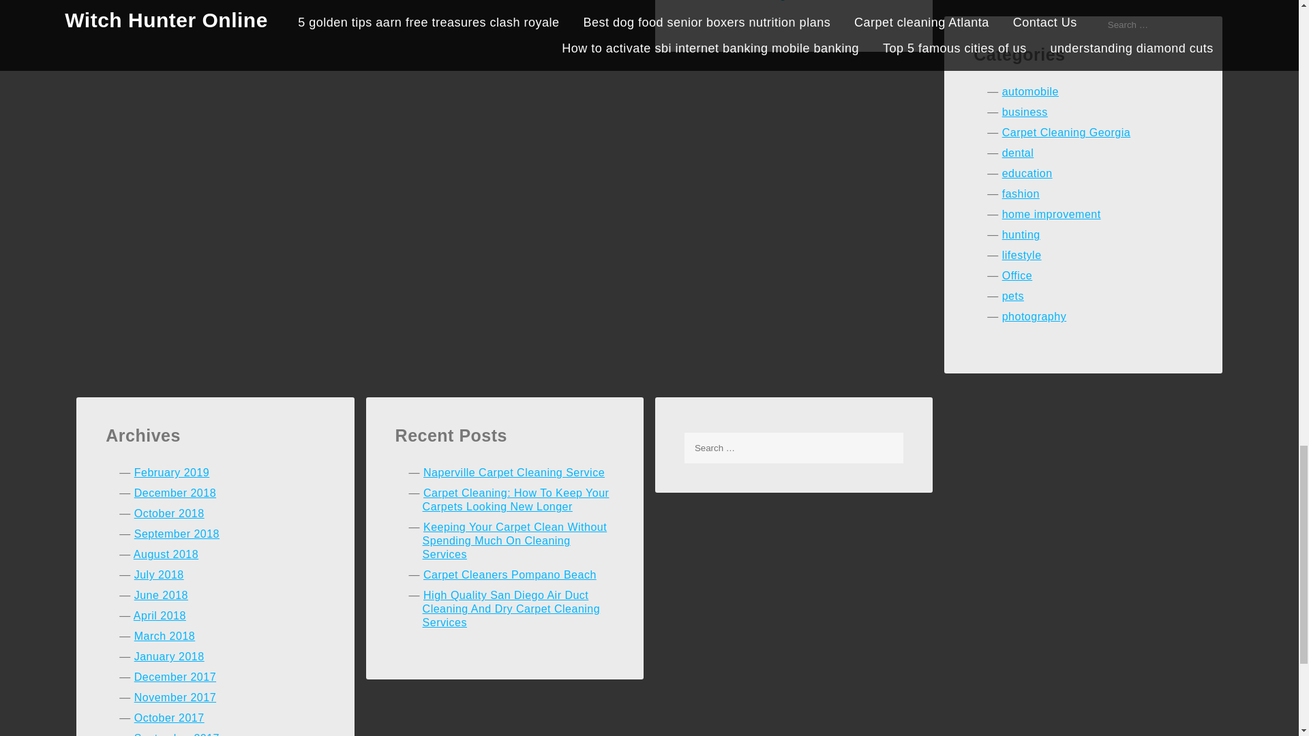 The height and width of the screenshot is (736, 1309). I want to click on Carpet Cleaning Georgia, so click(1066, 132).